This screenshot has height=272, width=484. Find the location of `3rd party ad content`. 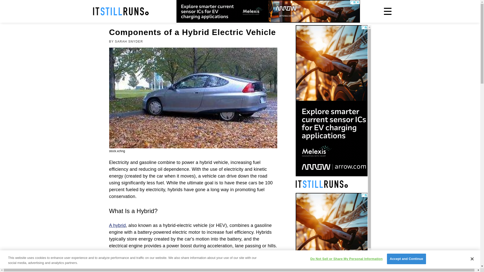

3rd party ad content is located at coordinates (268, 11).